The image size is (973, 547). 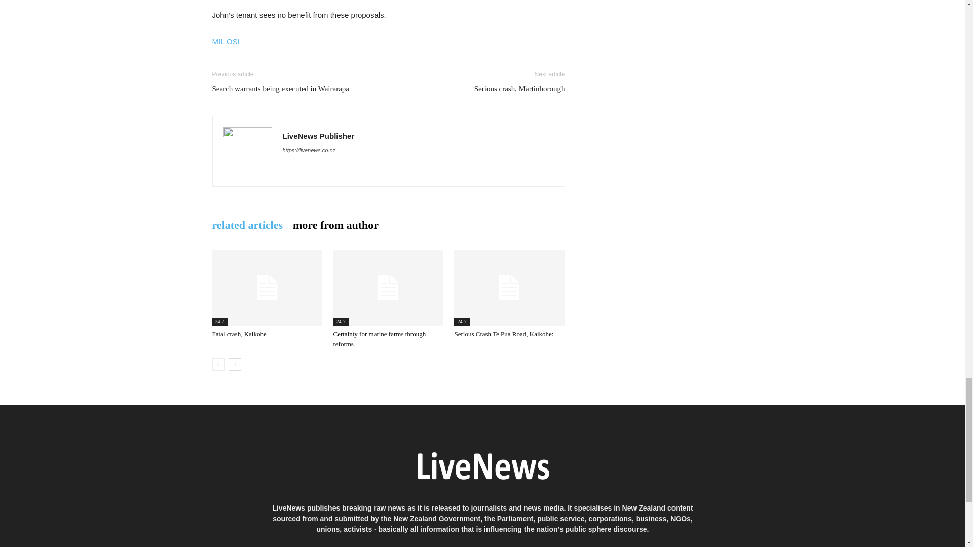 I want to click on Certainty for marine farms through reforms, so click(x=379, y=339).